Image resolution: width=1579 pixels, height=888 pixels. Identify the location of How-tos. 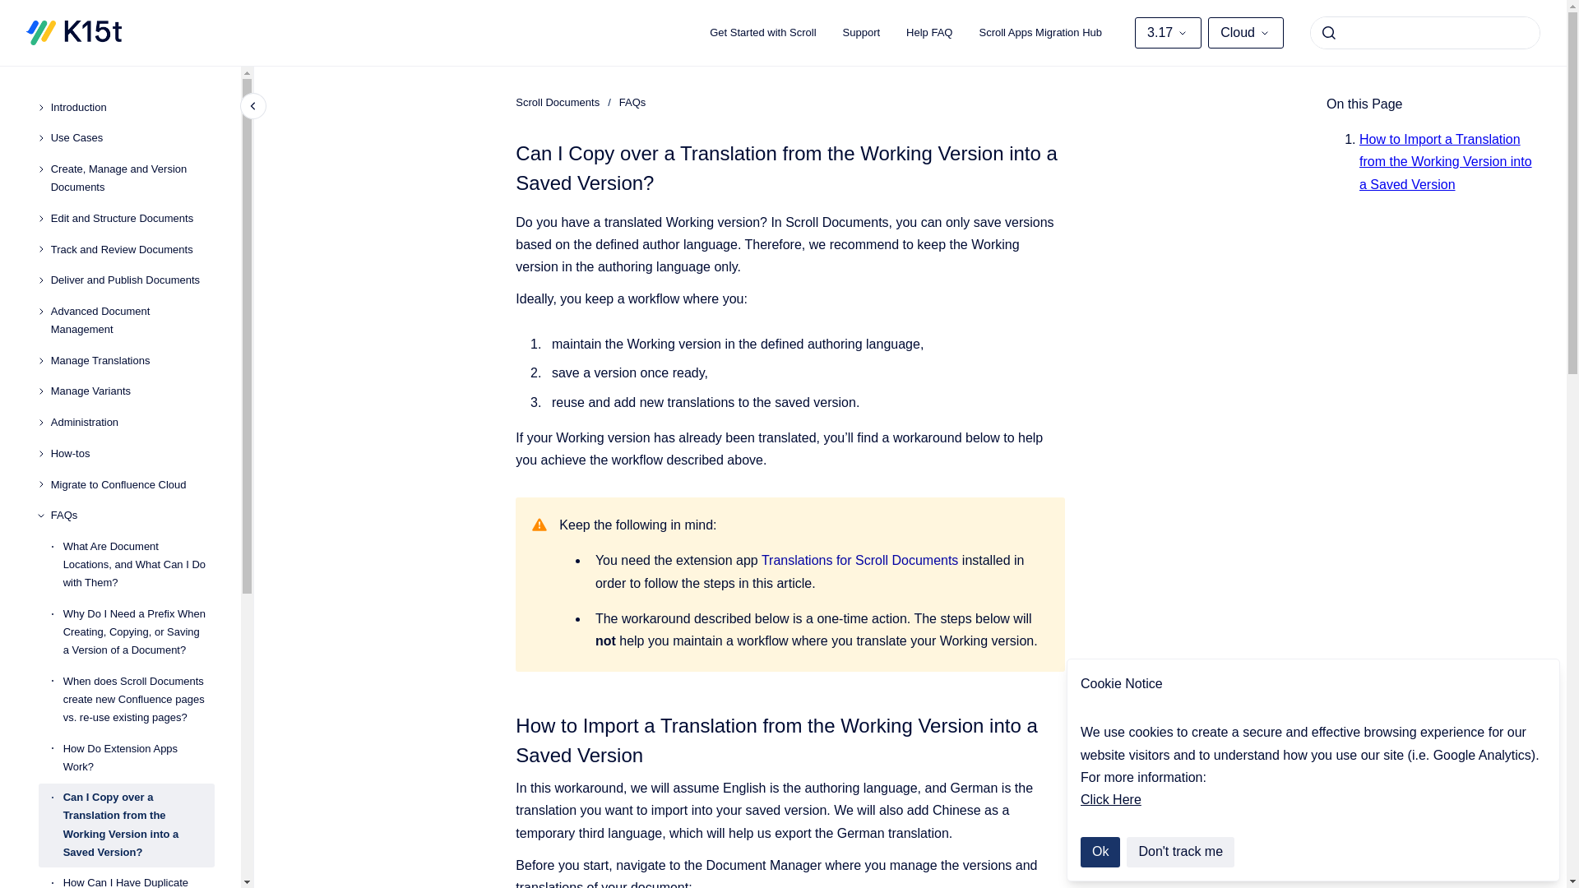
(132, 454).